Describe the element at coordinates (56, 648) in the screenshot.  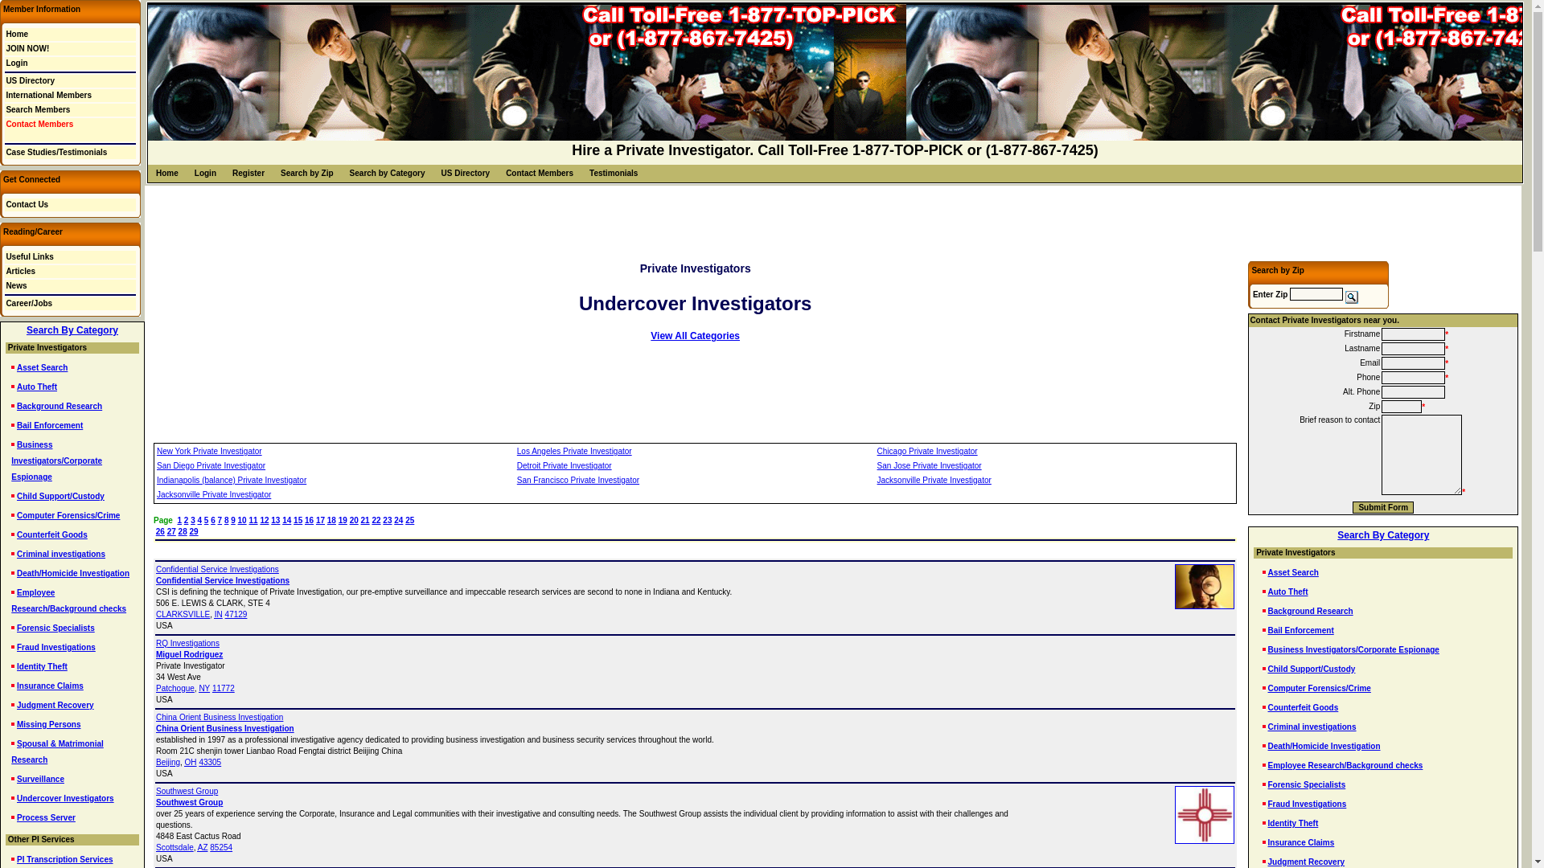
I see `Fraud Investigations Private Investigator` at that location.